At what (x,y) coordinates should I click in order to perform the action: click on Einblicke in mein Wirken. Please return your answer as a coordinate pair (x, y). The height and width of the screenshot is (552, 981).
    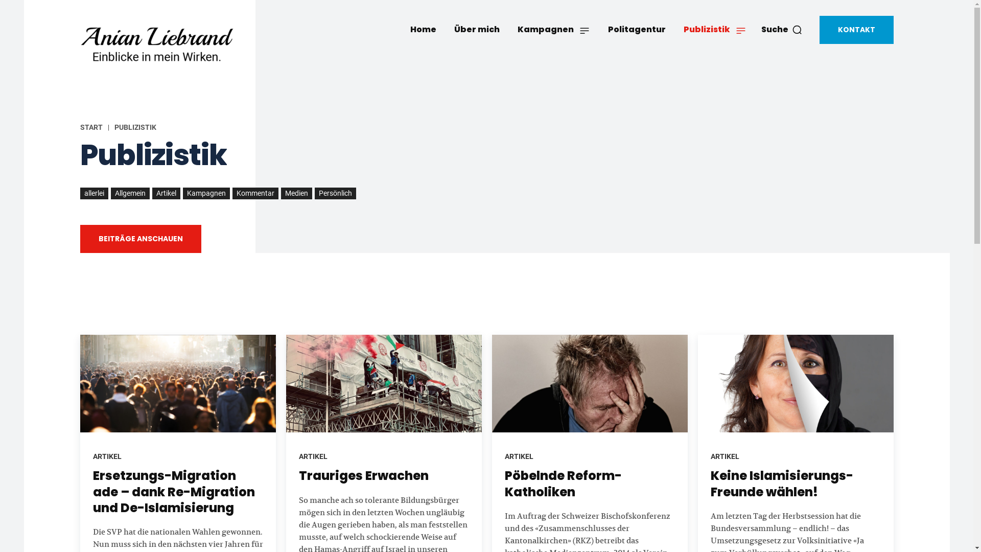
    Looking at the image, I should click on (172, 45).